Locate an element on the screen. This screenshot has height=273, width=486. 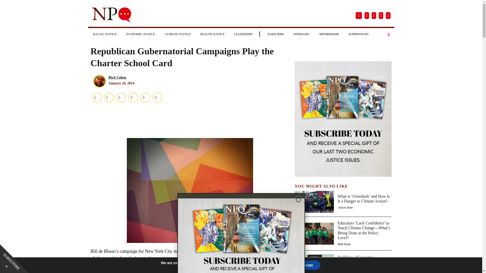
Submissions is located at coordinates (358, 34).